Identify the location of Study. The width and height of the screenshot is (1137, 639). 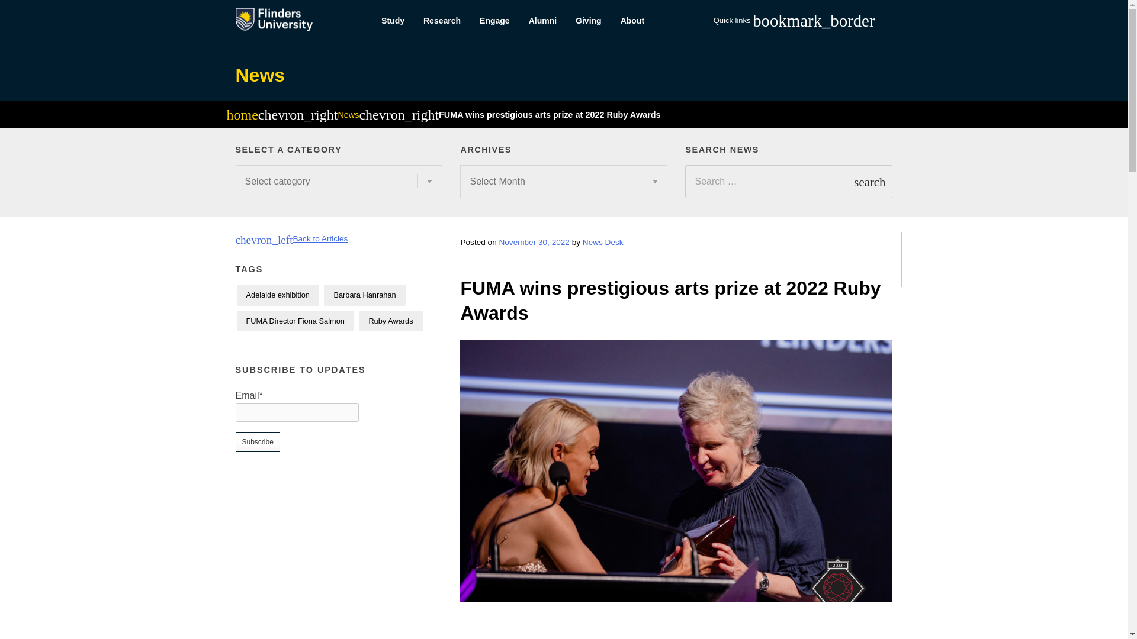
(392, 21).